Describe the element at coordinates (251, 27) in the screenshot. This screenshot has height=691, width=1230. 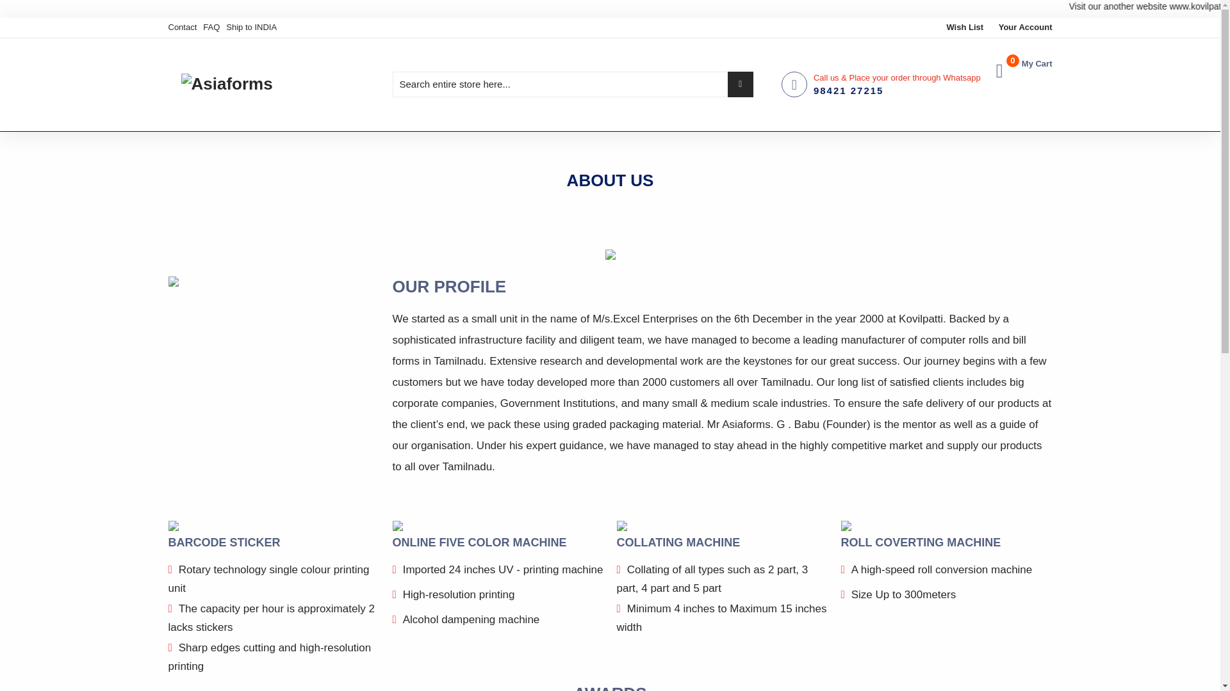
I see `Ship to INDIA` at that location.